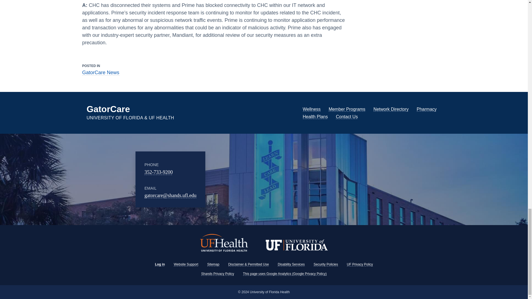 Image resolution: width=532 pixels, height=299 pixels. I want to click on Website Support, so click(186, 264).